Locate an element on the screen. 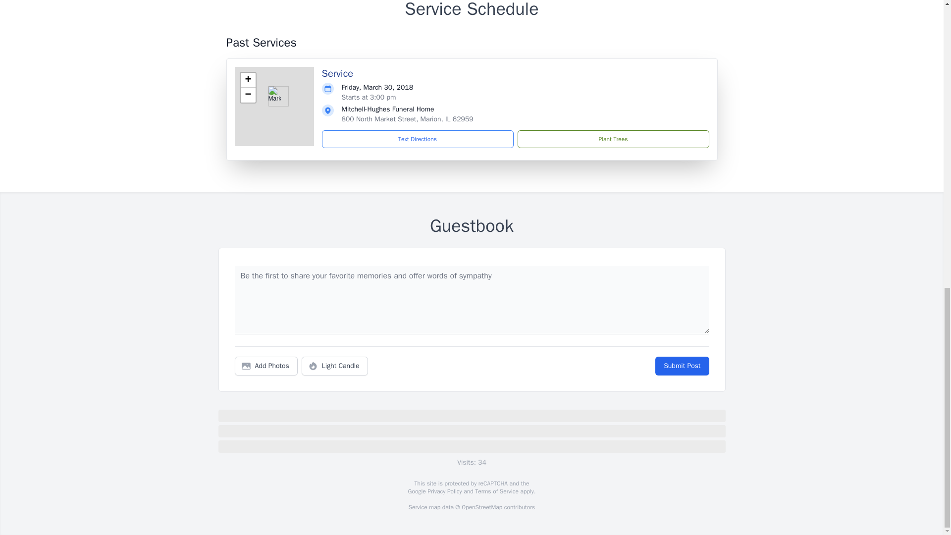 The width and height of the screenshot is (951, 535). Privacy Policy is located at coordinates (444, 491).